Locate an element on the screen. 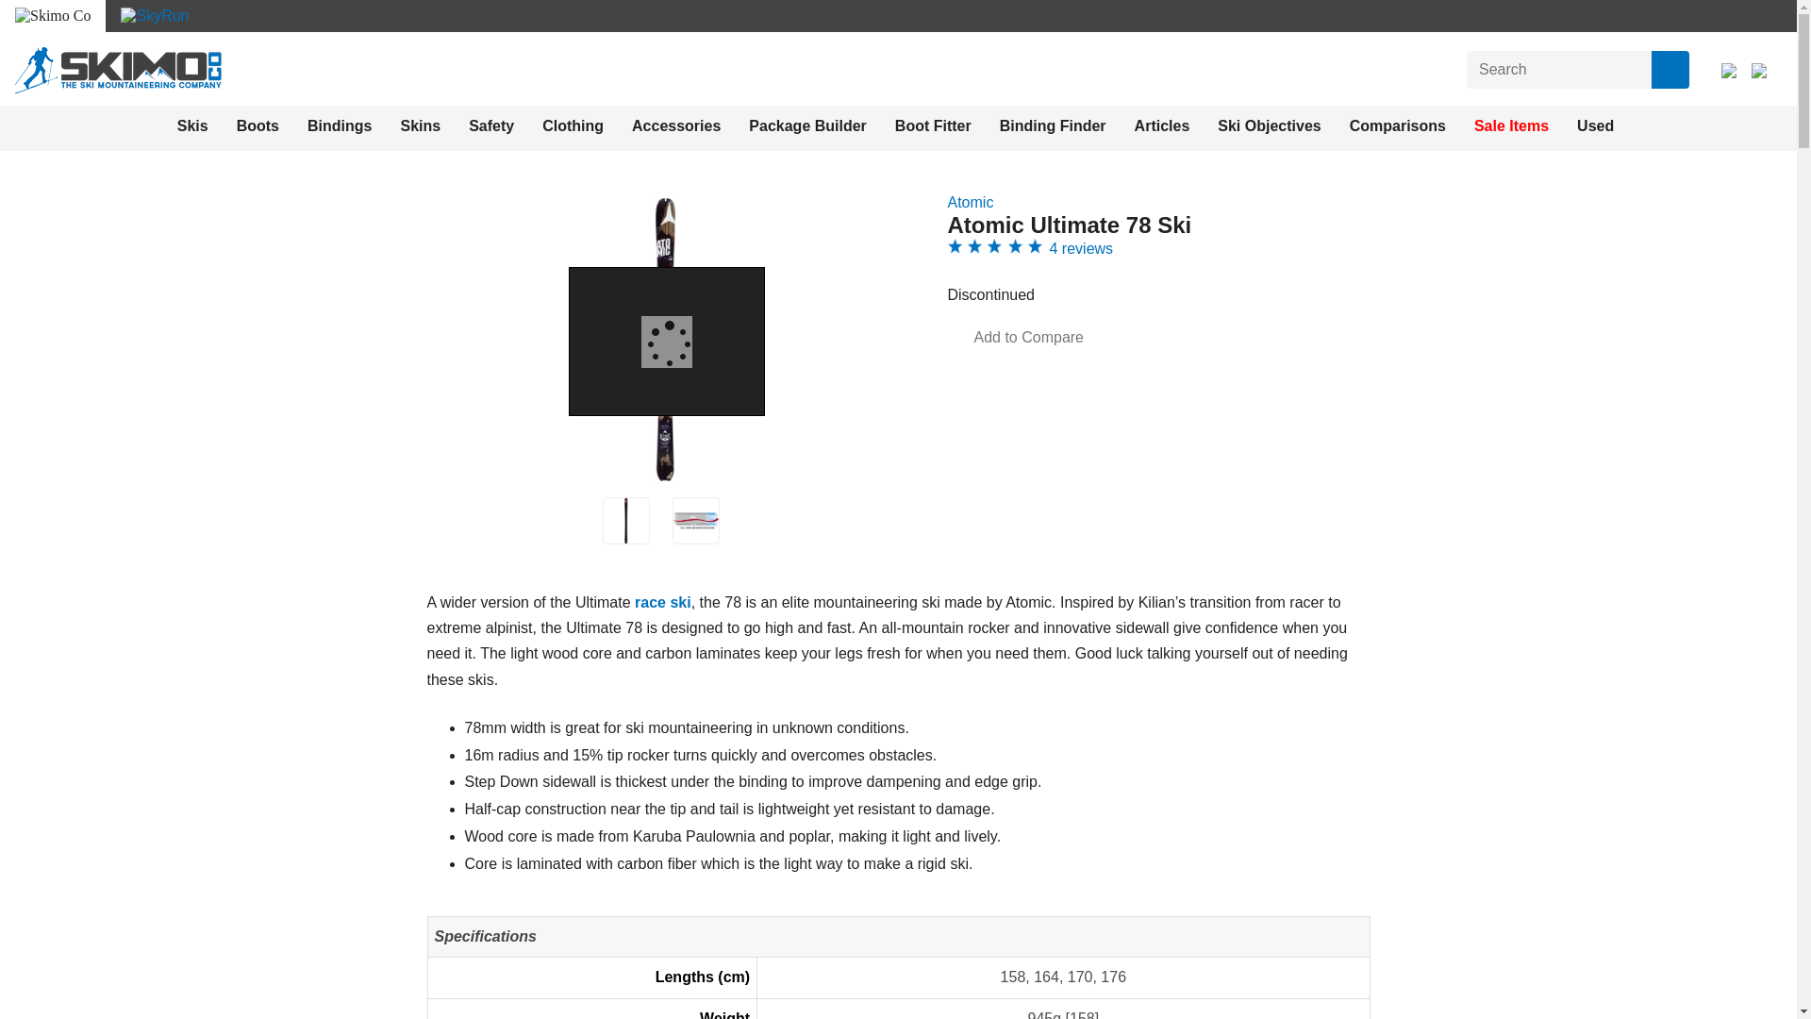 This screenshot has height=1019, width=1811. Atomic Ultimate 78 Ski is located at coordinates (624, 521).